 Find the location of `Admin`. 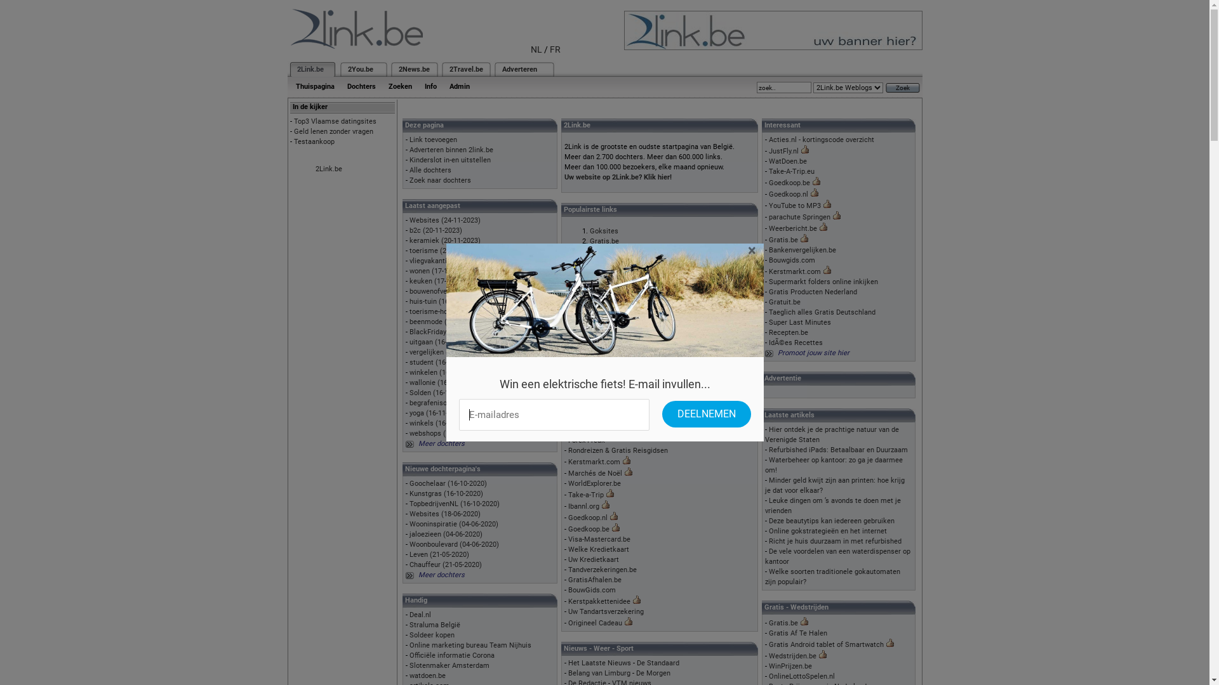

Admin is located at coordinates (460, 86).